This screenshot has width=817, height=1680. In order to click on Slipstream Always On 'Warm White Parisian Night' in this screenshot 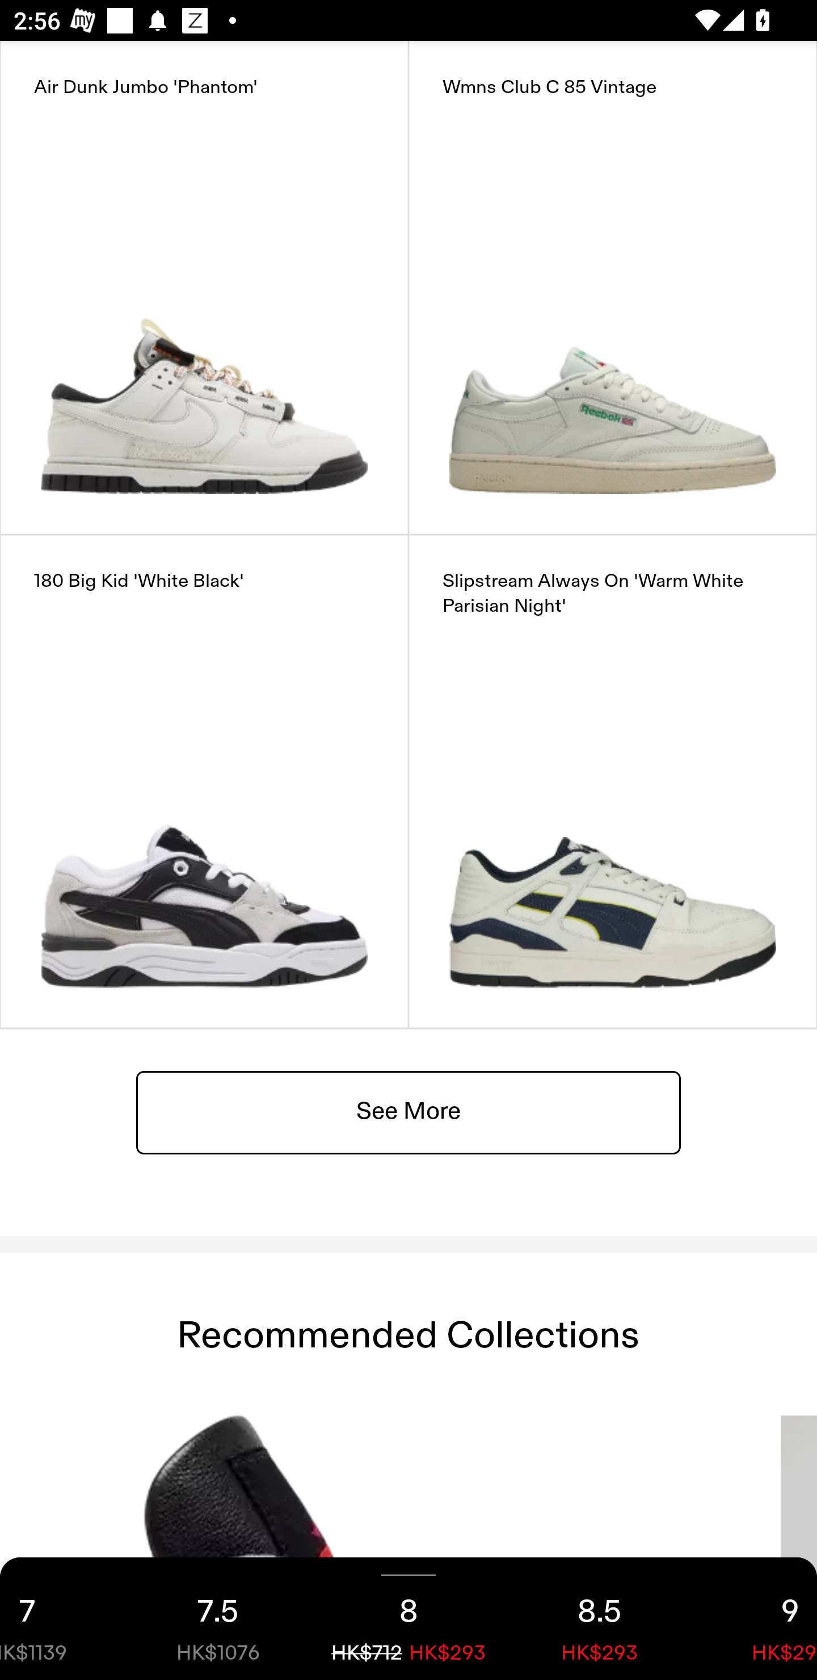, I will do `click(613, 781)`.